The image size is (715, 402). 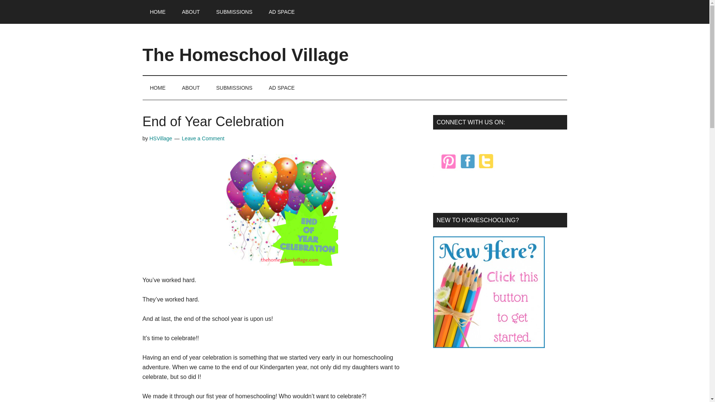 What do you see at coordinates (158, 88) in the screenshot?
I see `HOME` at bounding box center [158, 88].